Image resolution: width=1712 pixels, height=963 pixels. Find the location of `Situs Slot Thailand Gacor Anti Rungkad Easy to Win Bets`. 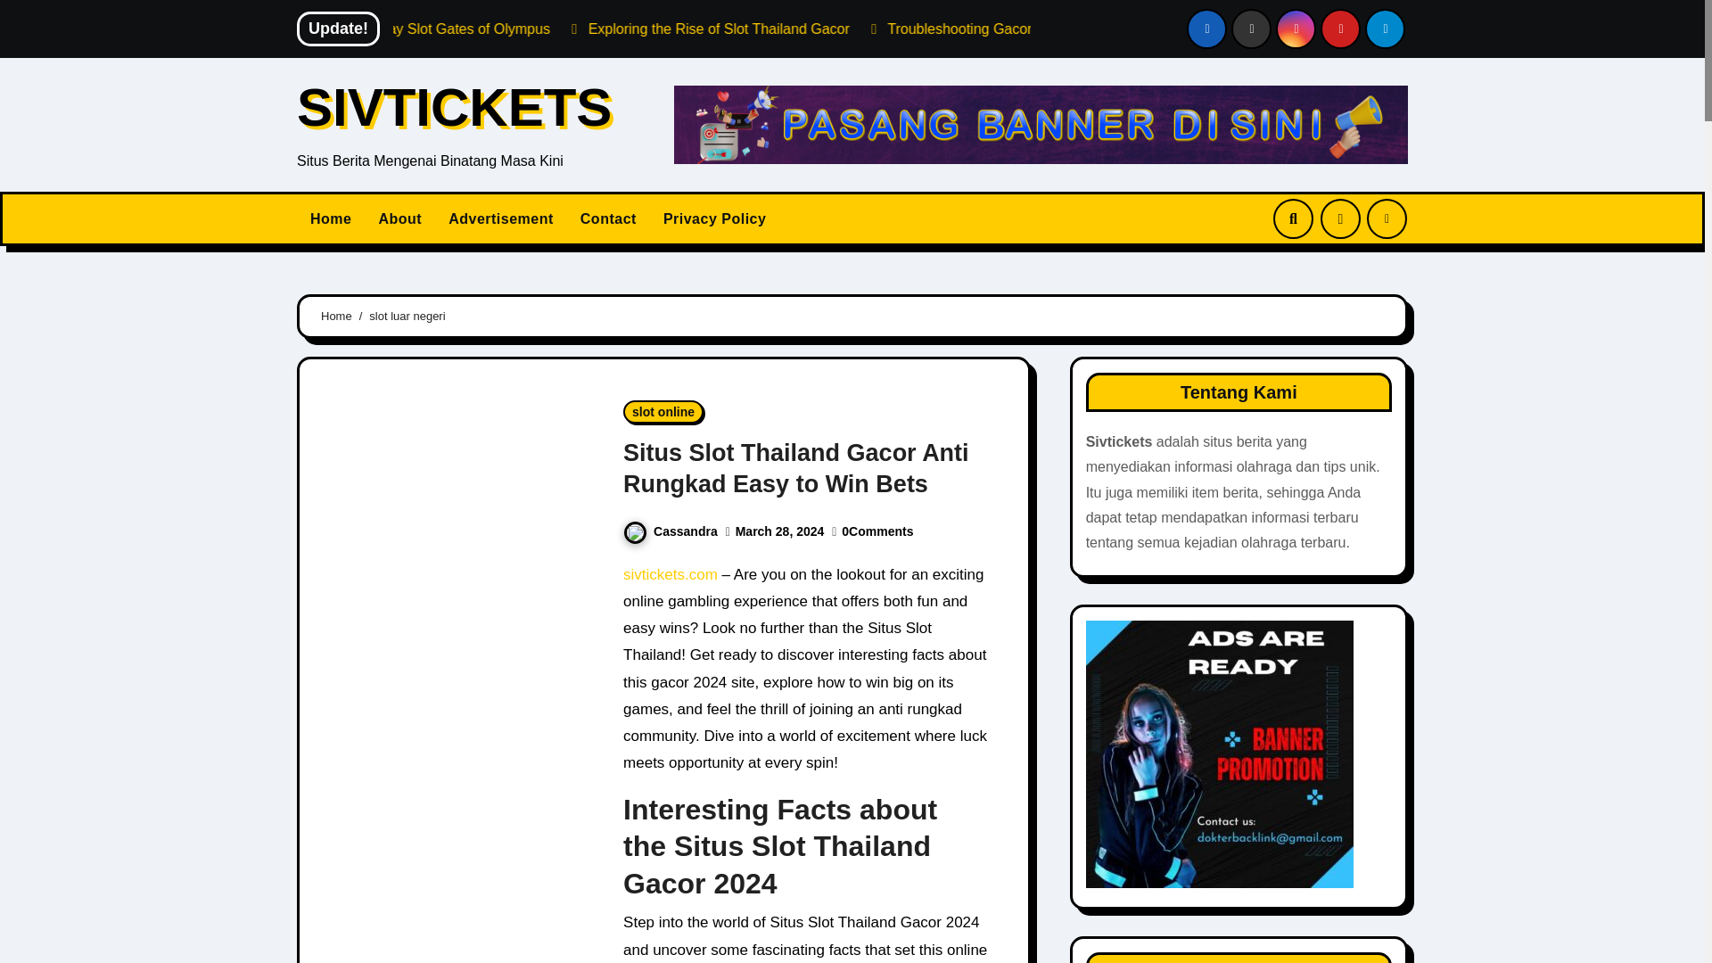

Situs Slot Thailand Gacor Anti Rungkad Easy to Win Bets is located at coordinates (795, 468).